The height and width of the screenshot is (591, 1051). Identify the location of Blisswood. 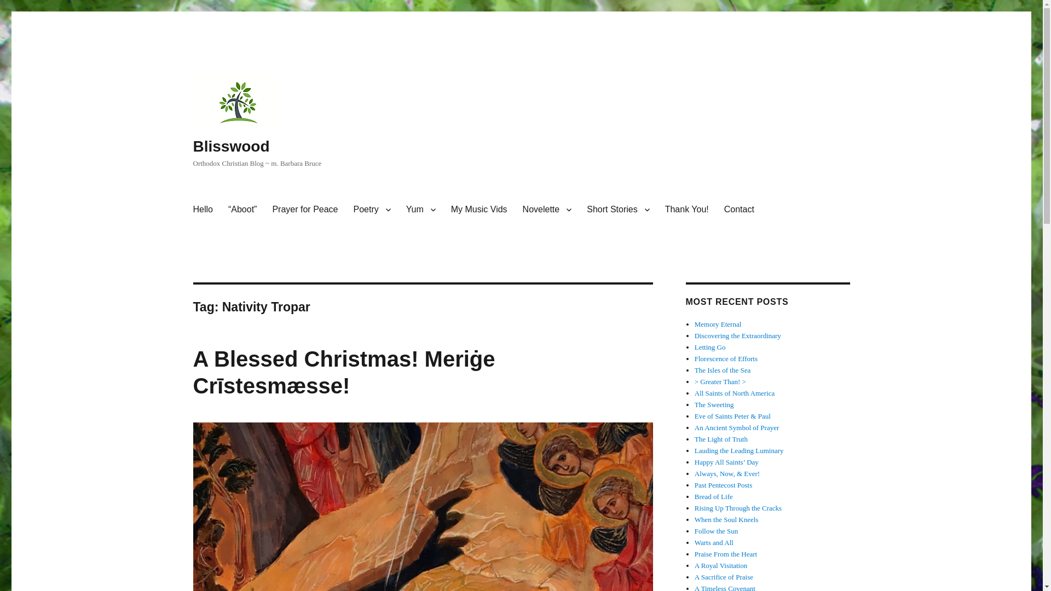
(230, 146).